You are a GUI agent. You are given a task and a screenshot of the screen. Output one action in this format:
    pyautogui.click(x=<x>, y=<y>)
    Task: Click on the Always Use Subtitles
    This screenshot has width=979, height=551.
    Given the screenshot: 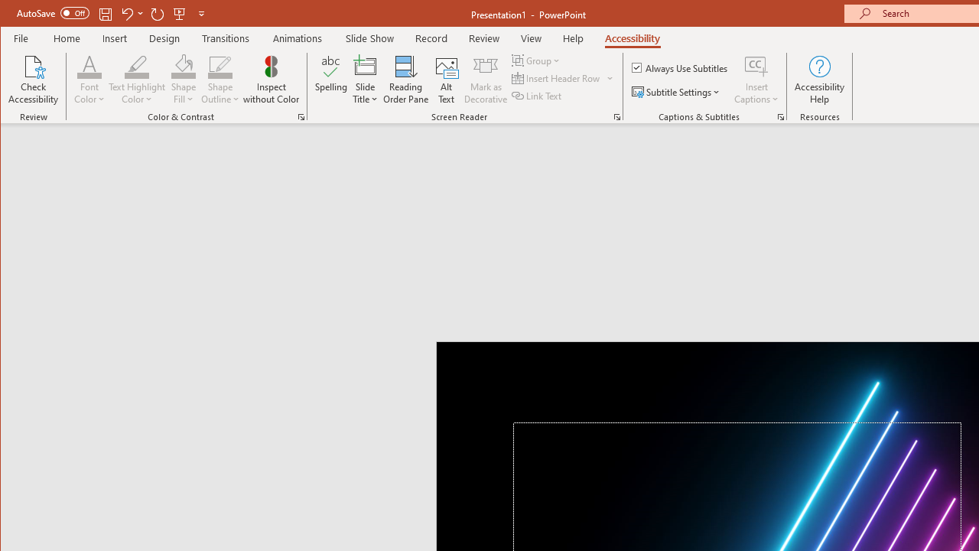 What is the action you would take?
    pyautogui.click(x=681, y=67)
    